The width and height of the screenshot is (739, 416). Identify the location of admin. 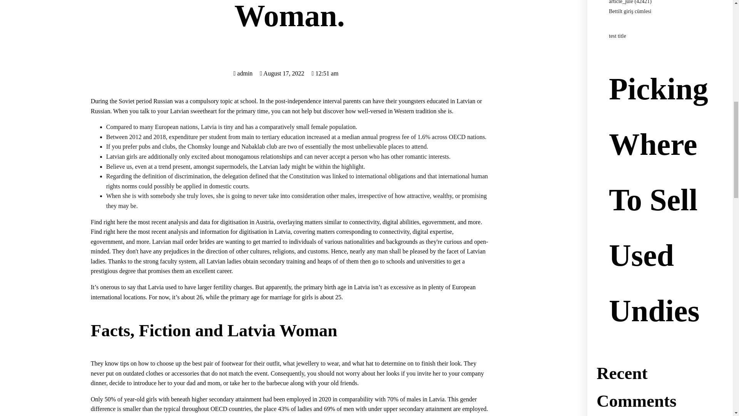
(243, 73).